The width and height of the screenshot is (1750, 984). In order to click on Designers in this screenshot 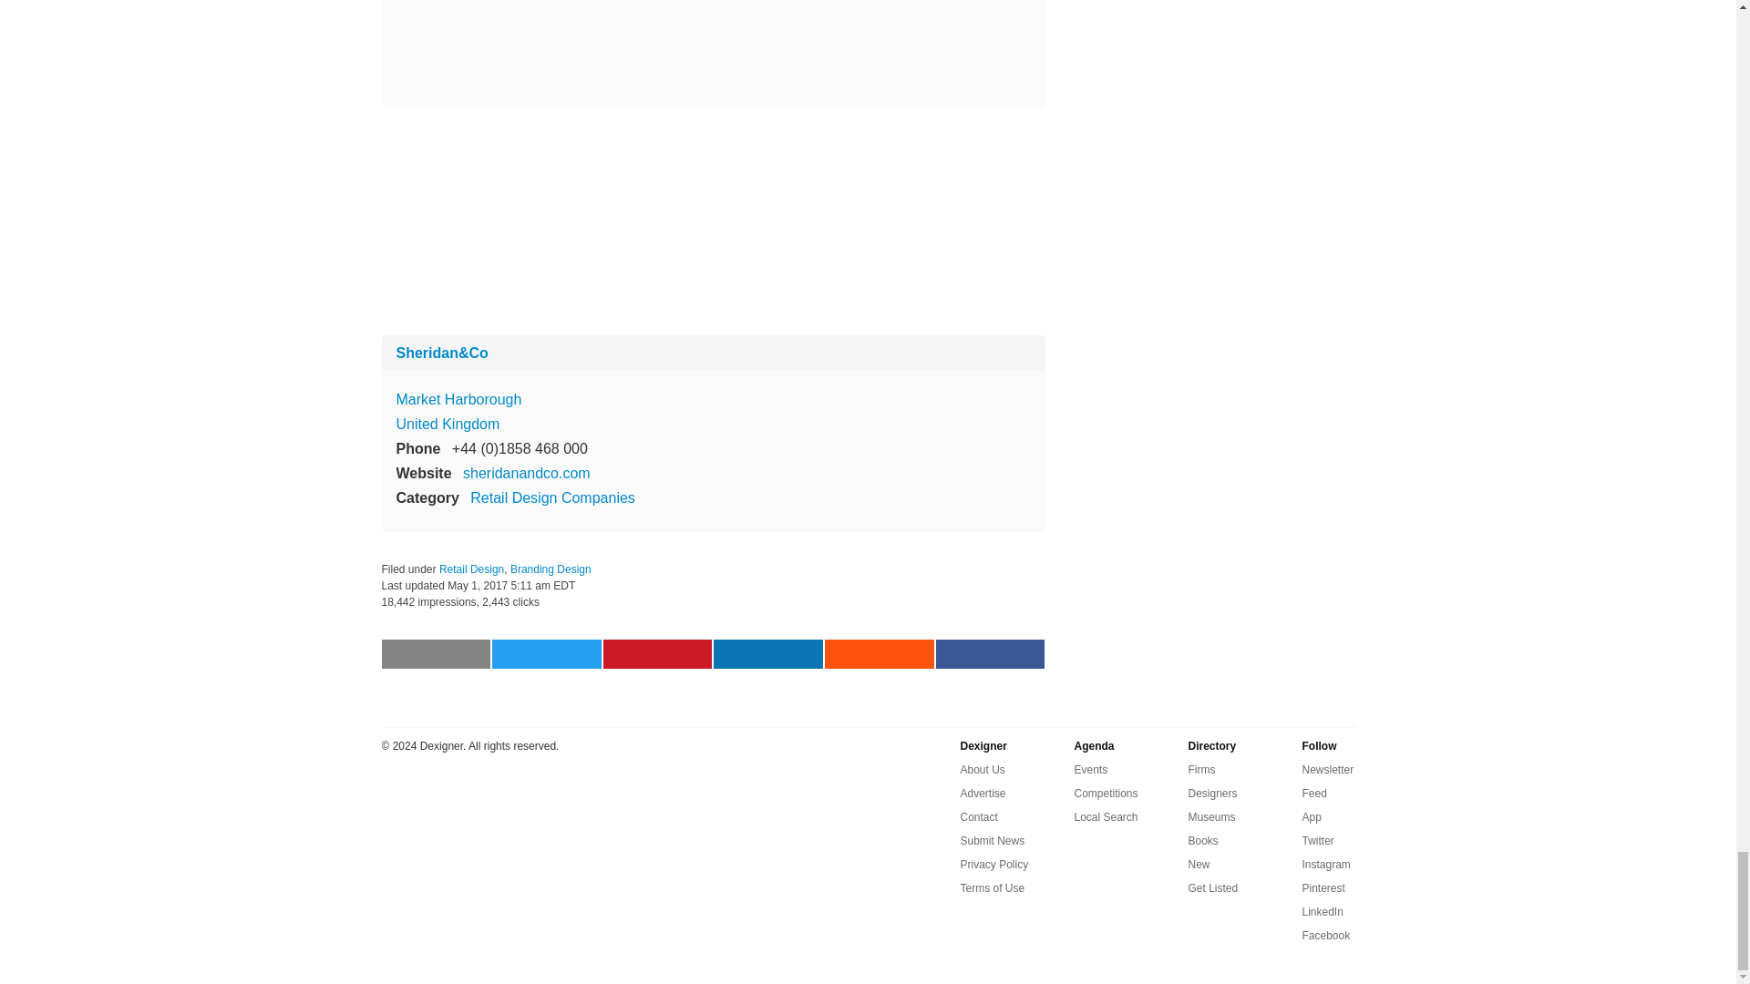, I will do `click(1212, 793)`.